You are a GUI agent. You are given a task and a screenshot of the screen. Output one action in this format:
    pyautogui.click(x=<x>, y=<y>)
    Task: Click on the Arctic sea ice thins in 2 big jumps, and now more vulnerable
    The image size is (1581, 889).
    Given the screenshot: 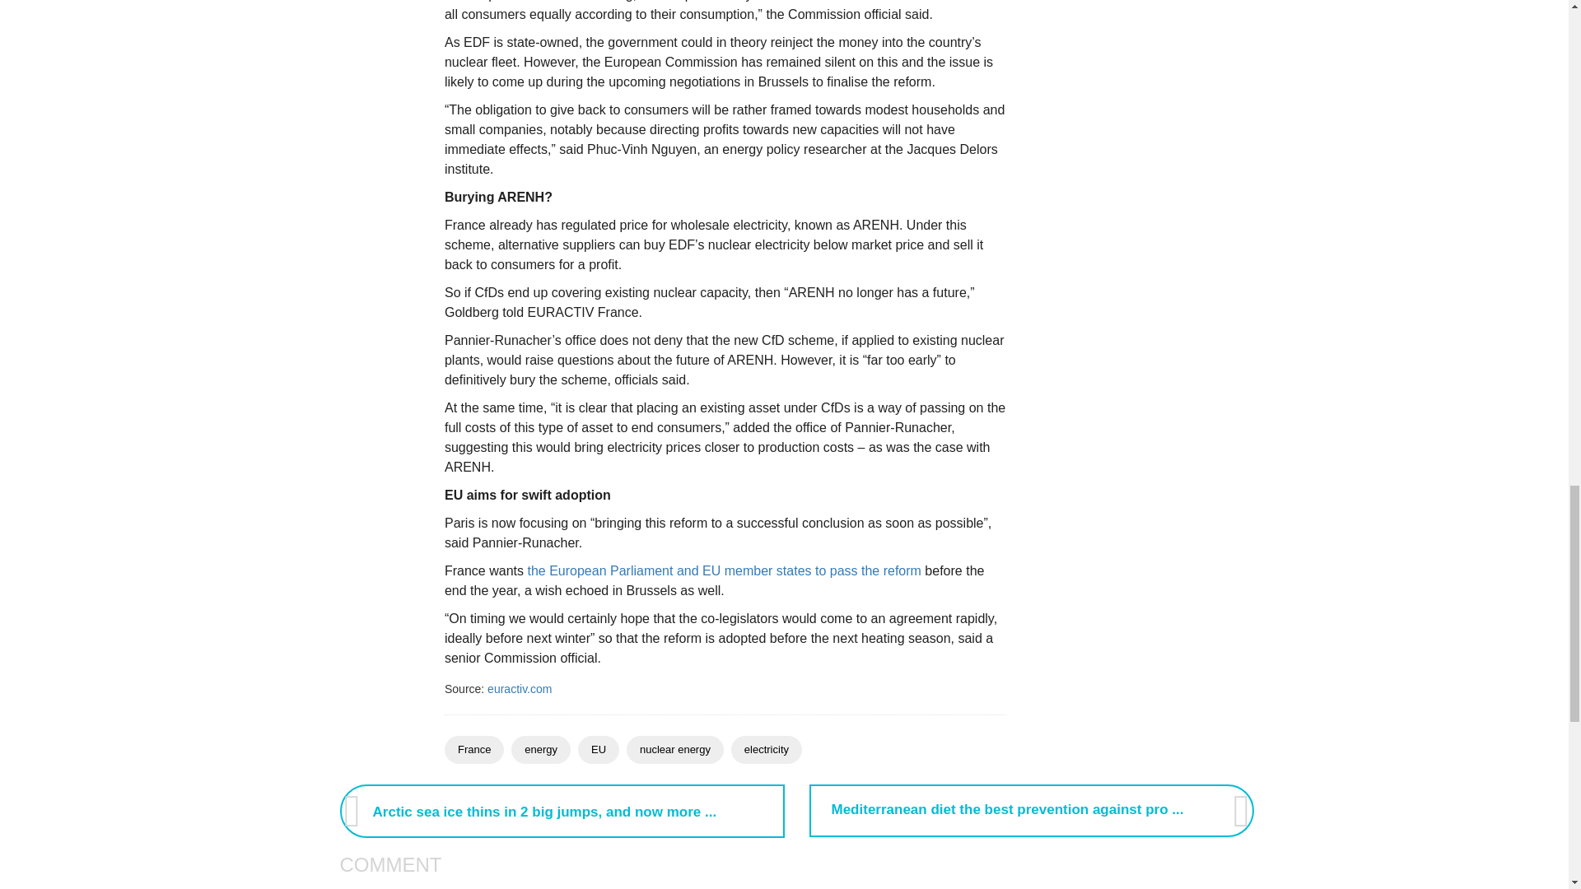 What is the action you would take?
    pyautogui.click(x=562, y=811)
    